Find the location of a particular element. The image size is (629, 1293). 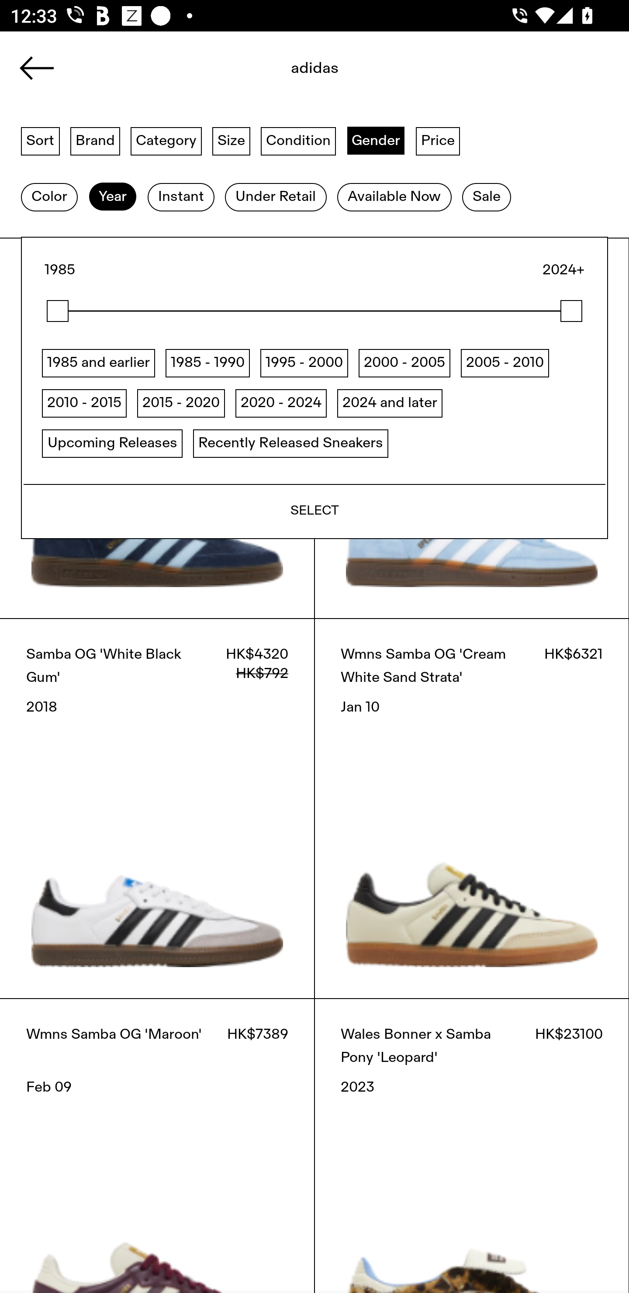

2010 - 2015 is located at coordinates (84, 403).